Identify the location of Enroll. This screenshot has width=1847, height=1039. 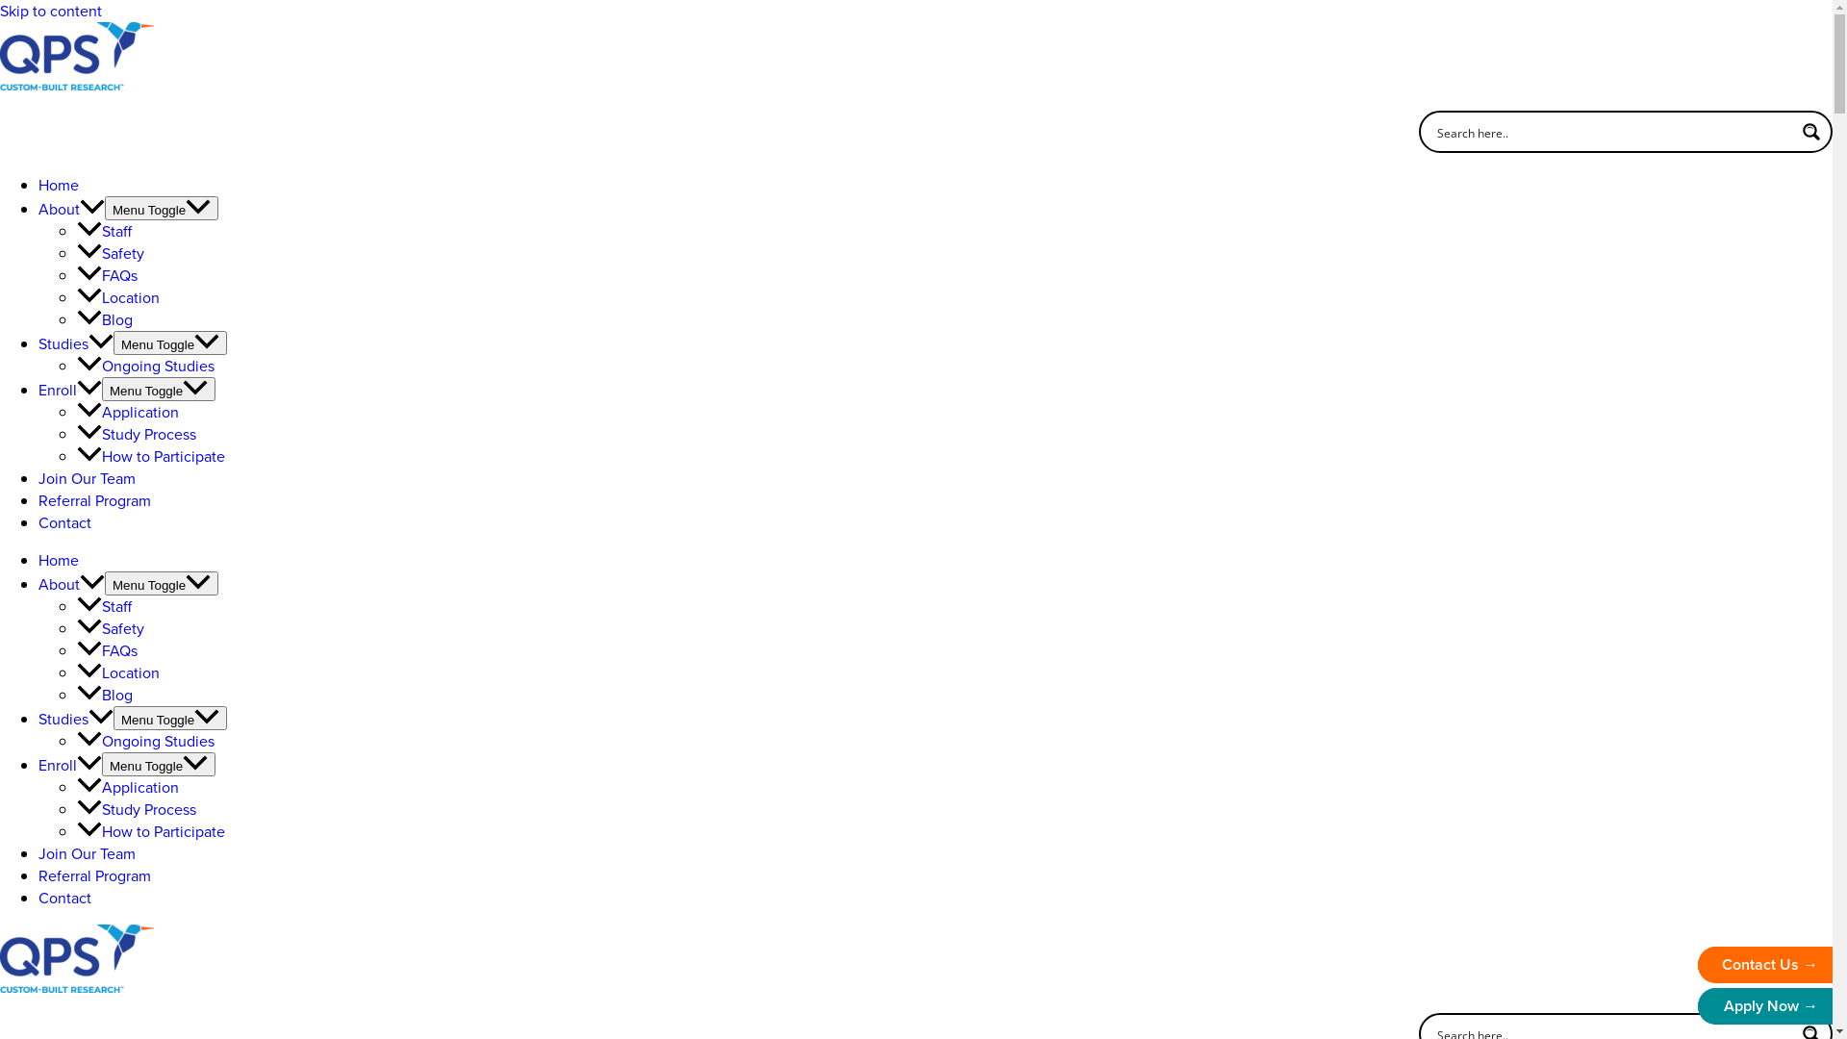
(70, 766).